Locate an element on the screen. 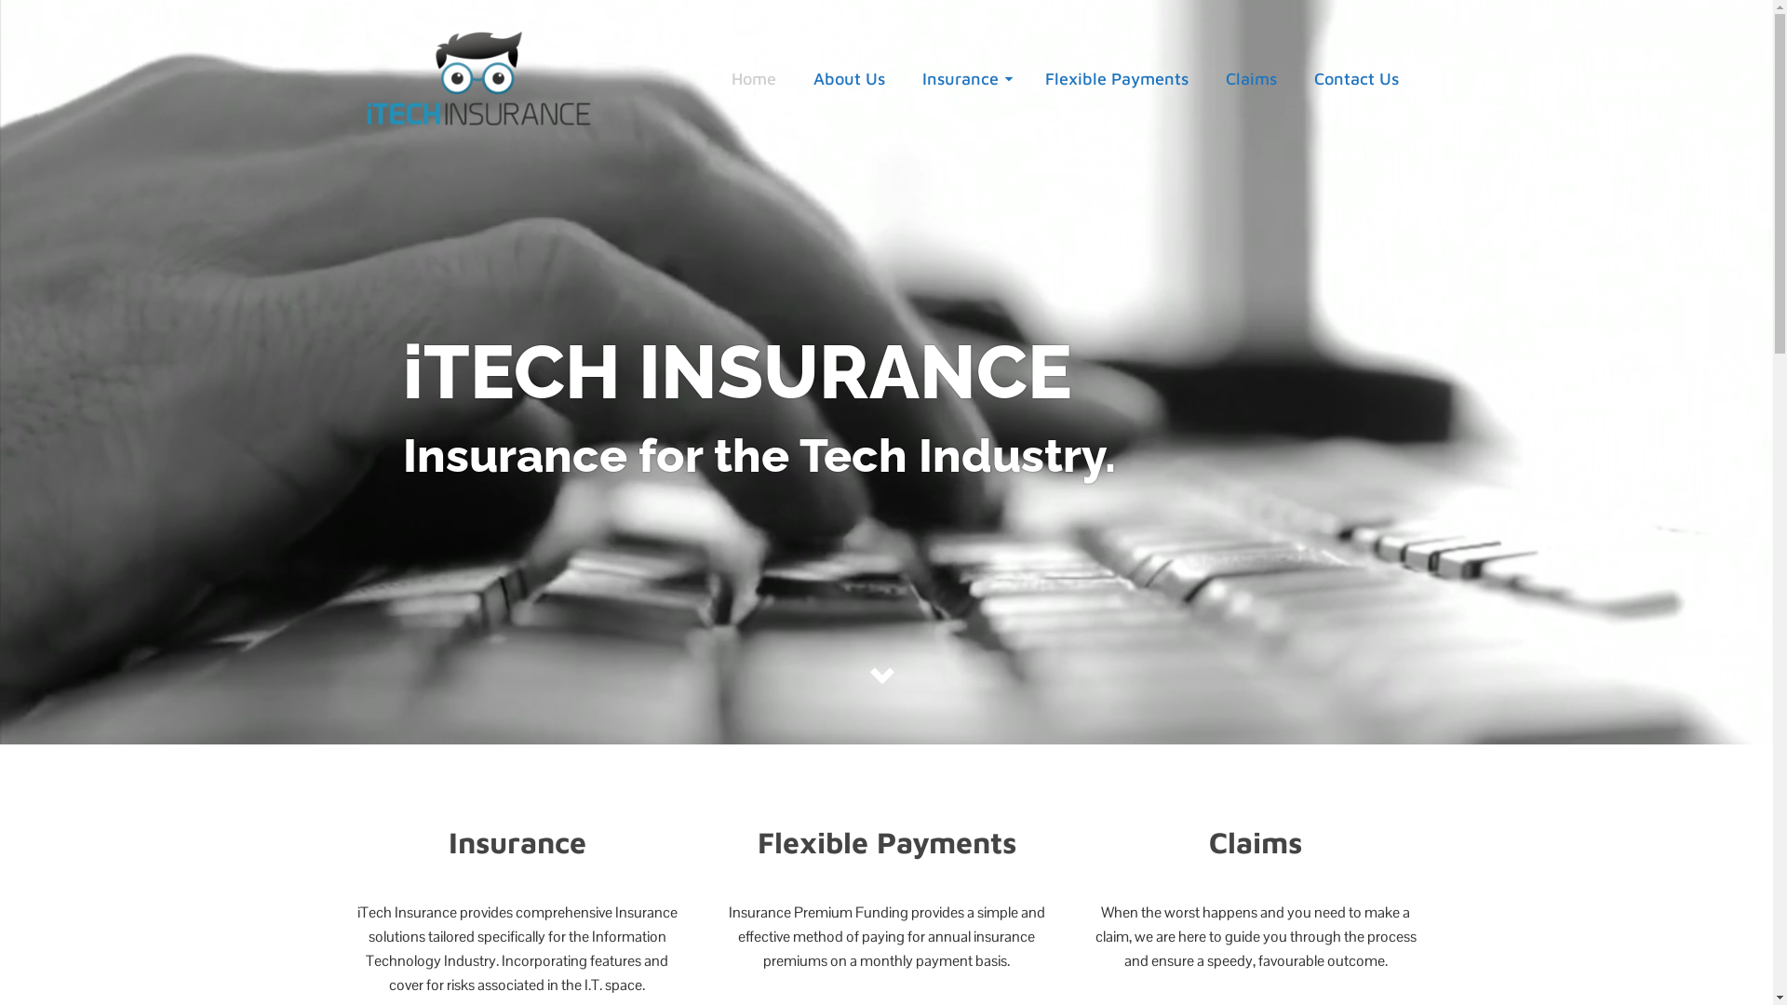 The width and height of the screenshot is (1787, 1005). Home is located at coordinates (754, 79).